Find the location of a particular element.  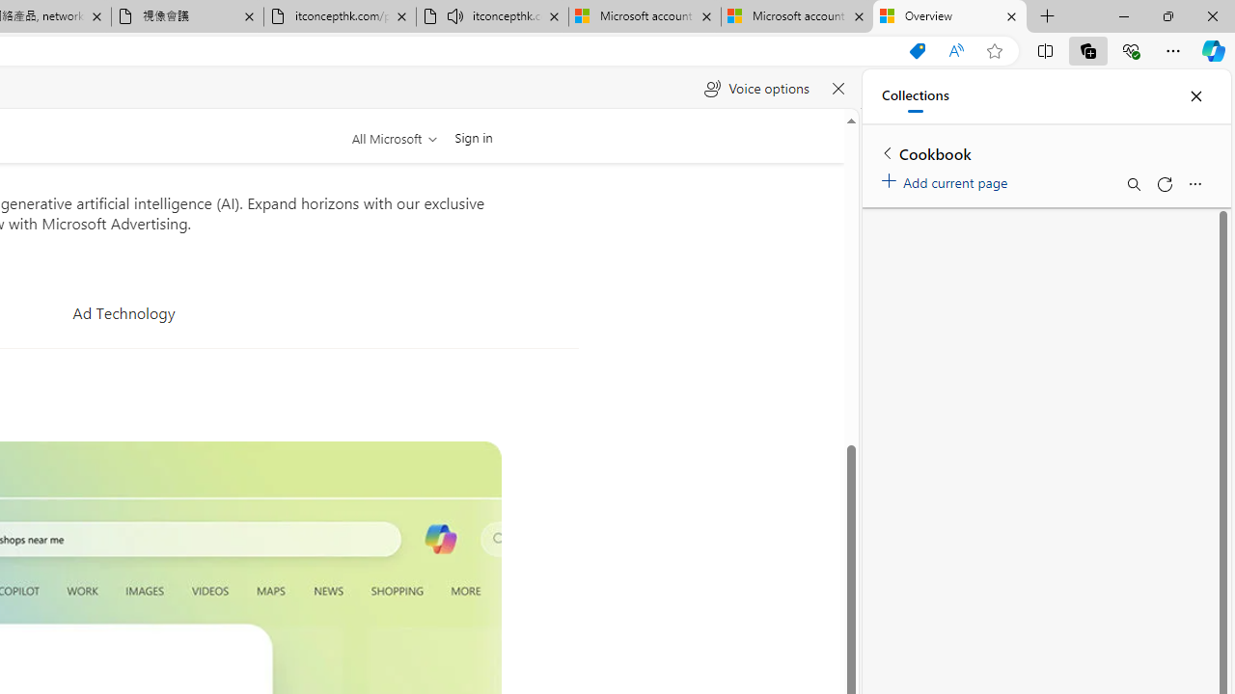

Ad Technology is located at coordinates (123, 312).